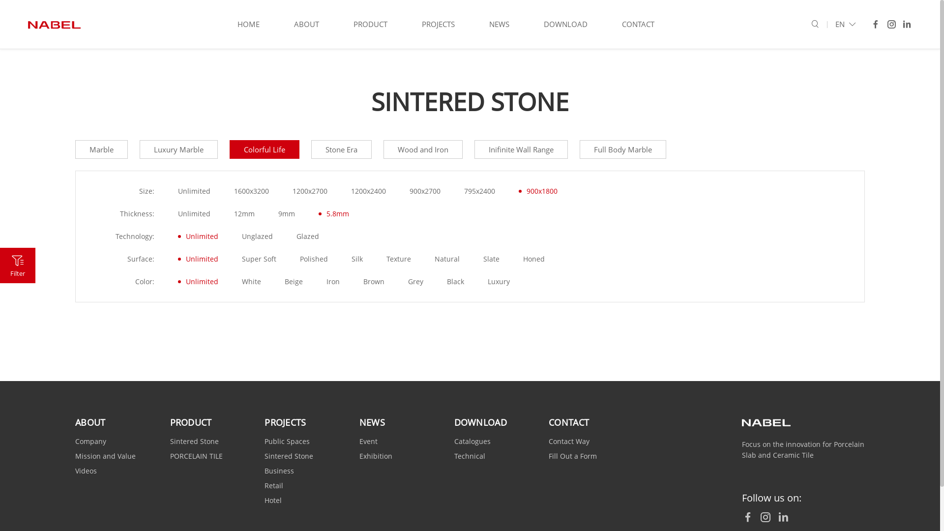 This screenshot has width=944, height=531. What do you see at coordinates (521, 149) in the screenshot?
I see `Inifinite Wall Range` at bounding box center [521, 149].